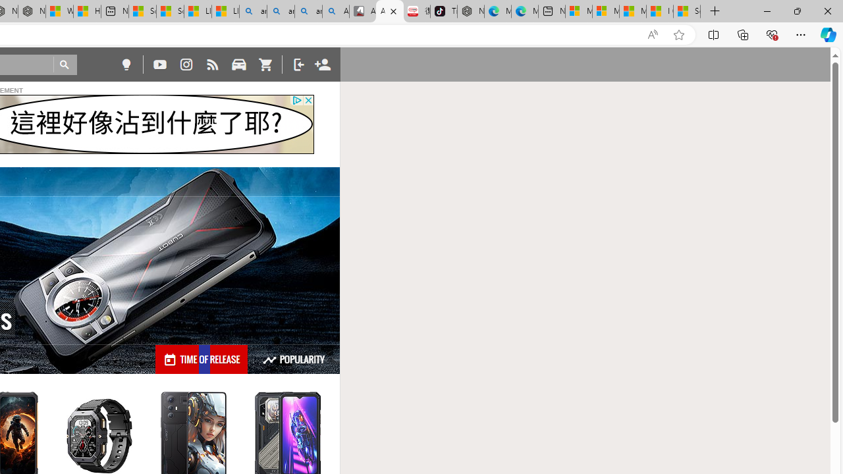 This screenshot has height=474, width=843. Describe the element at coordinates (65, 65) in the screenshot. I see `Go` at that location.